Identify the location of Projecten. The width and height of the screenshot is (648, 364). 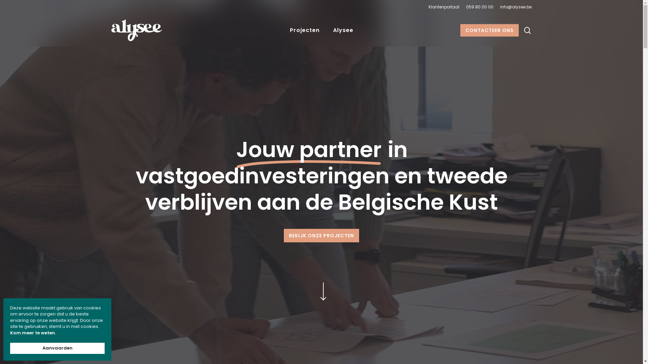
(304, 30).